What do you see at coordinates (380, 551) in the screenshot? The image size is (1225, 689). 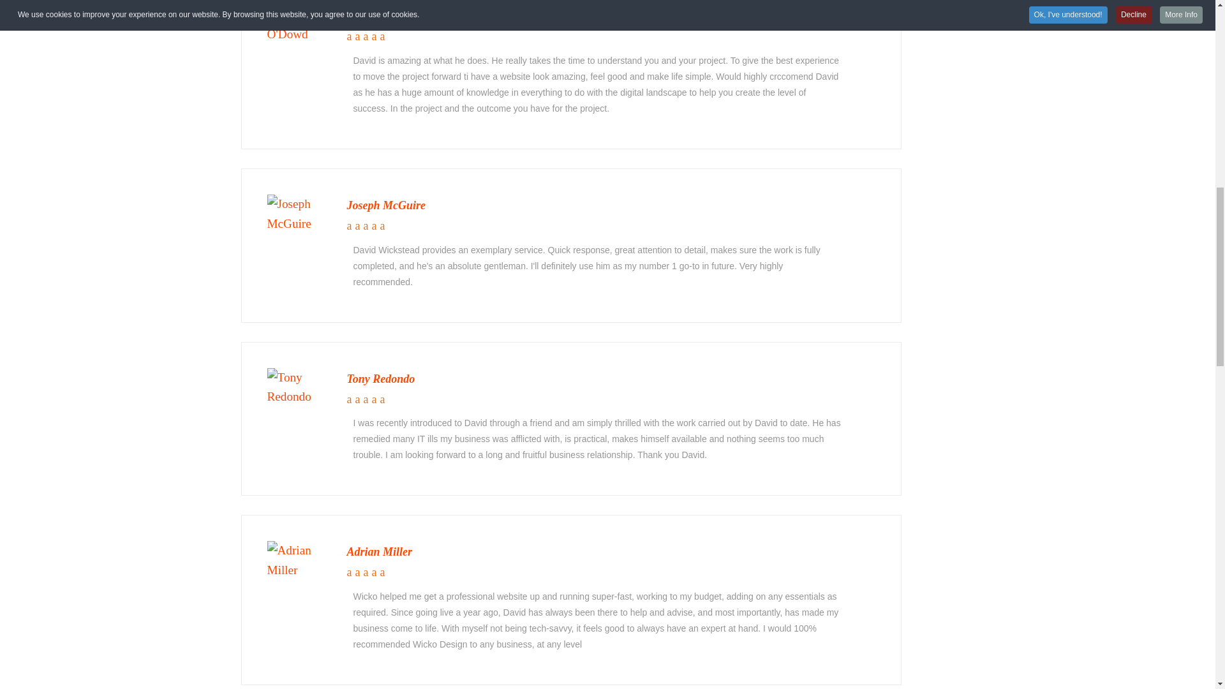 I see `Adrian Miller` at bounding box center [380, 551].